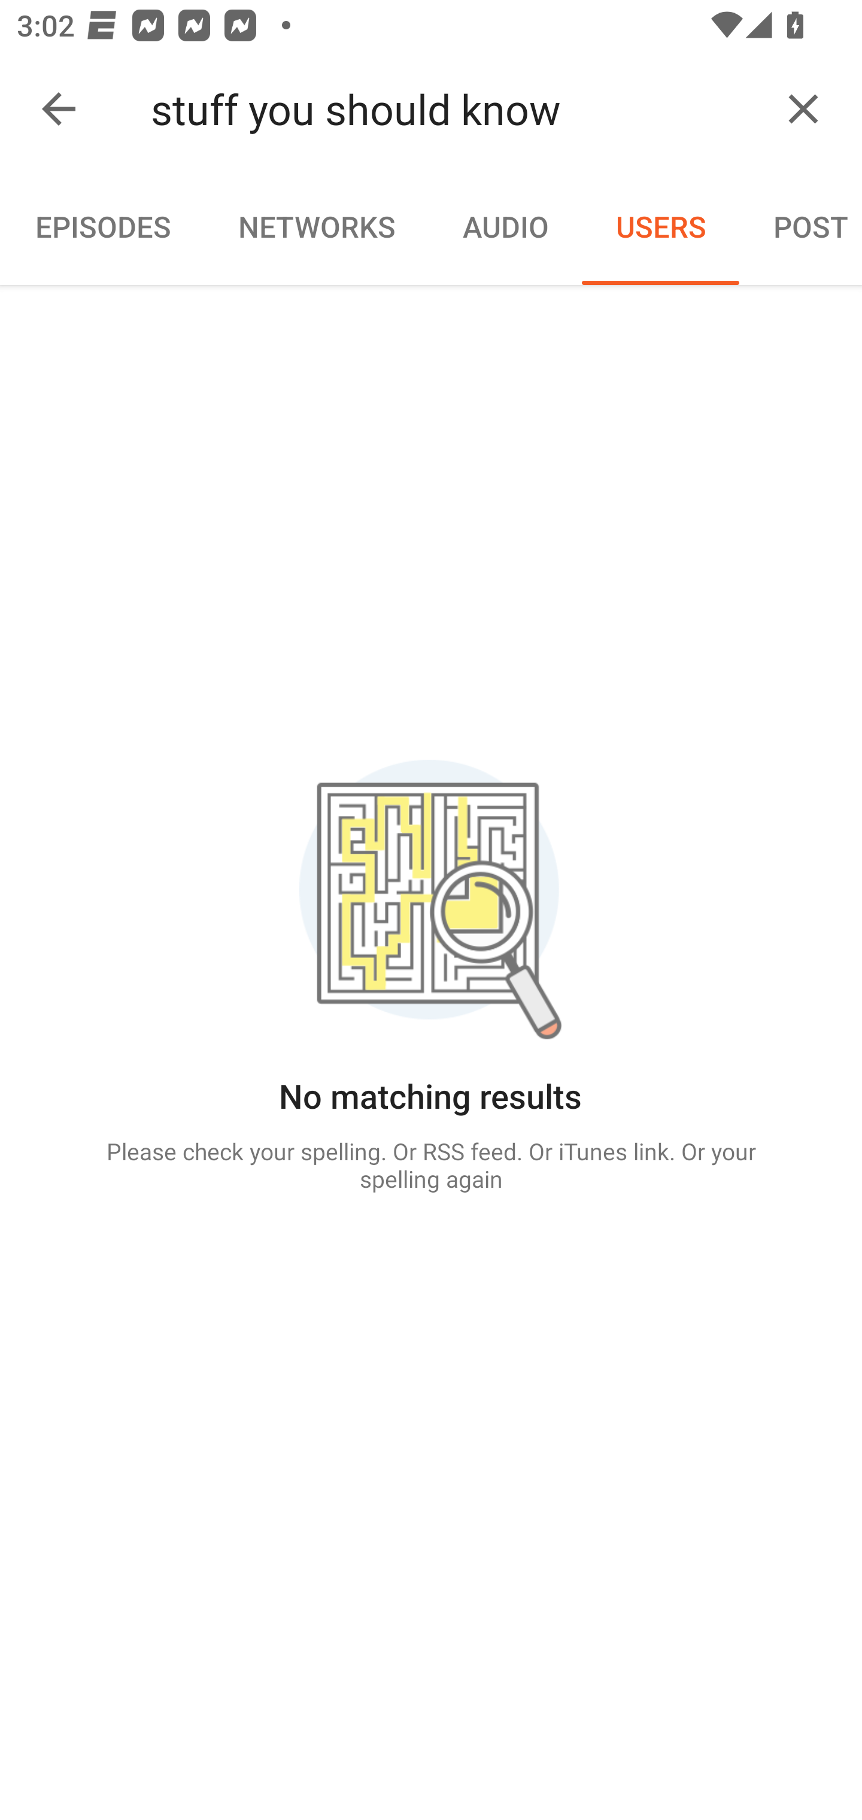 The height and width of the screenshot is (1820, 862). Describe the element at coordinates (661, 226) in the screenshot. I see `USERS` at that location.